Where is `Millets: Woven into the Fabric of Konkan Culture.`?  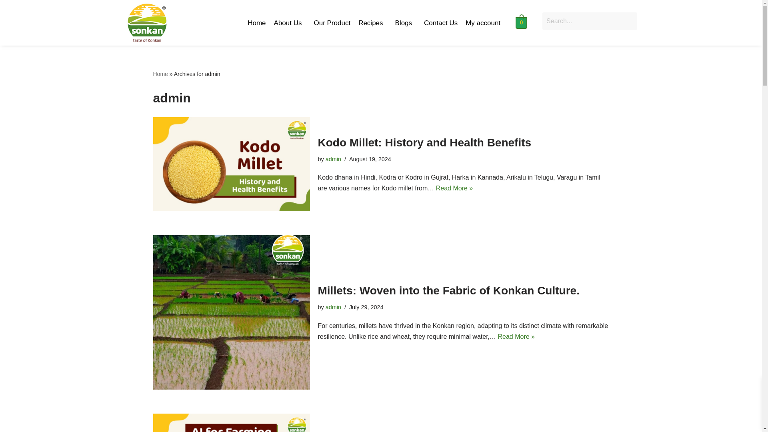
Millets: Woven into the Fabric of Konkan Culture. is located at coordinates (448, 290).